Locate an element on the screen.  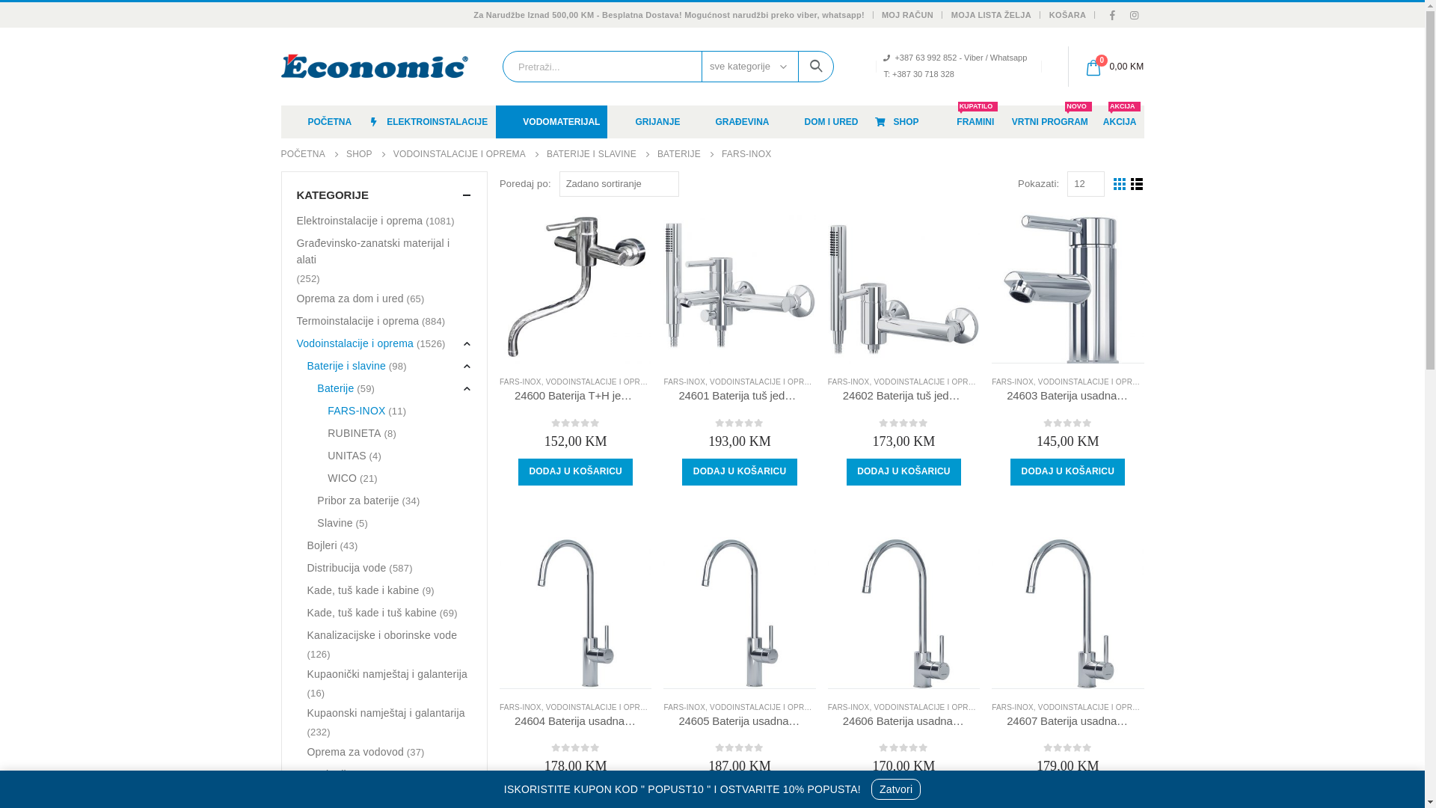
FARS-INOX is located at coordinates (521, 708).